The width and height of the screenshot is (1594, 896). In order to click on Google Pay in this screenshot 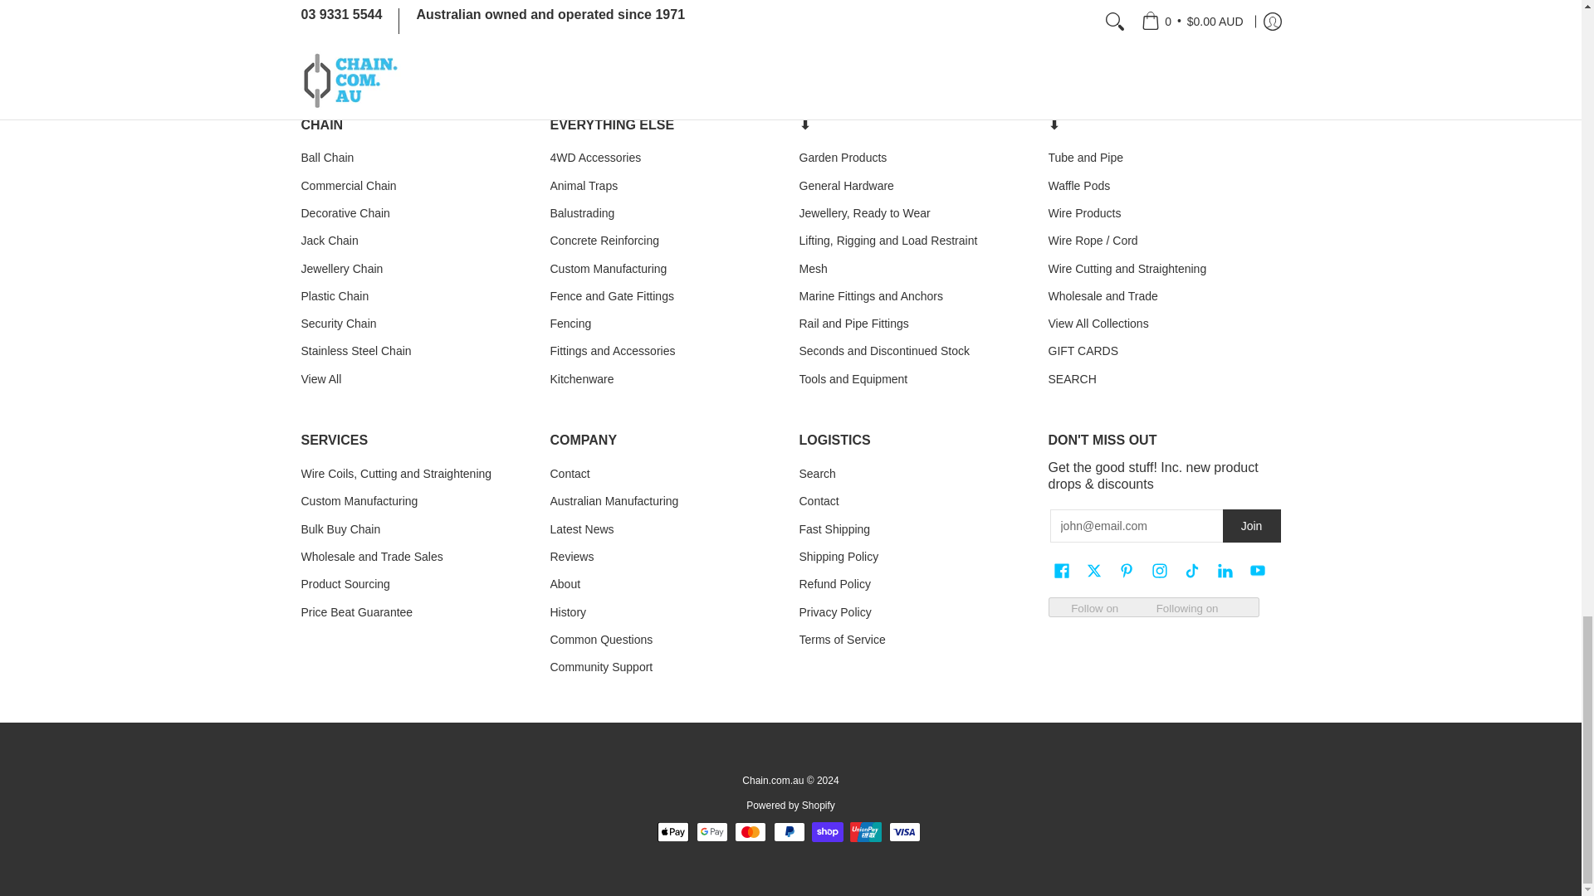, I will do `click(712, 832)`.